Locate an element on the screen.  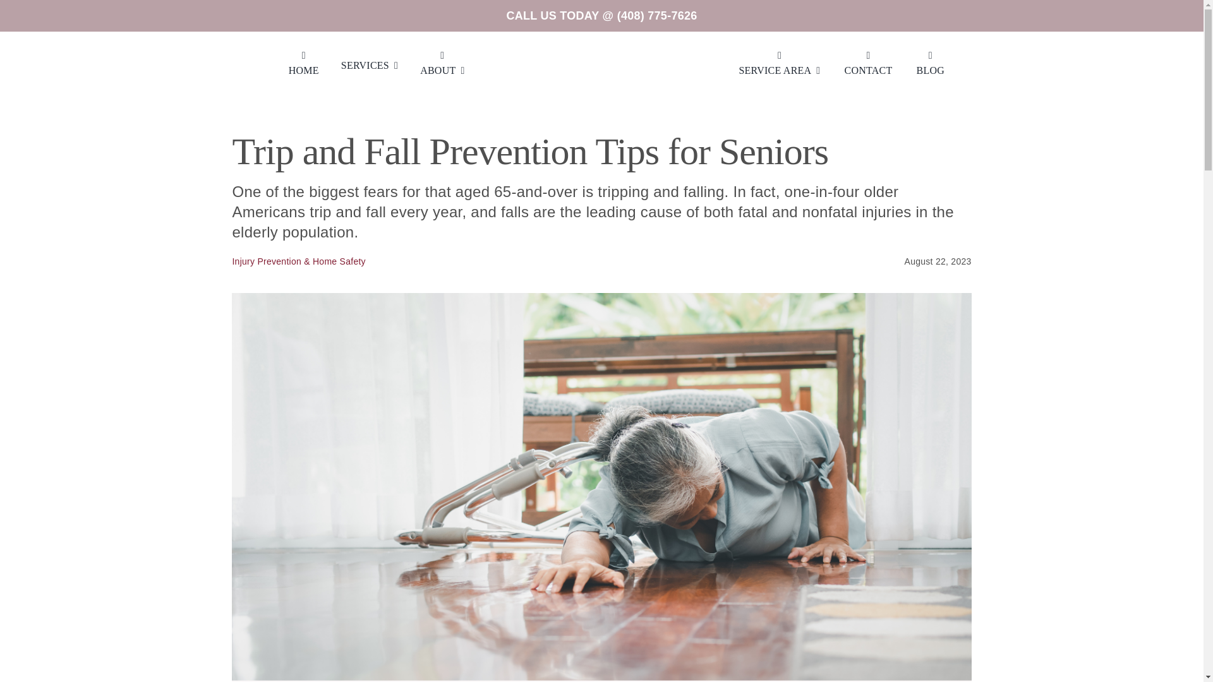
SERVICES is located at coordinates (369, 66).